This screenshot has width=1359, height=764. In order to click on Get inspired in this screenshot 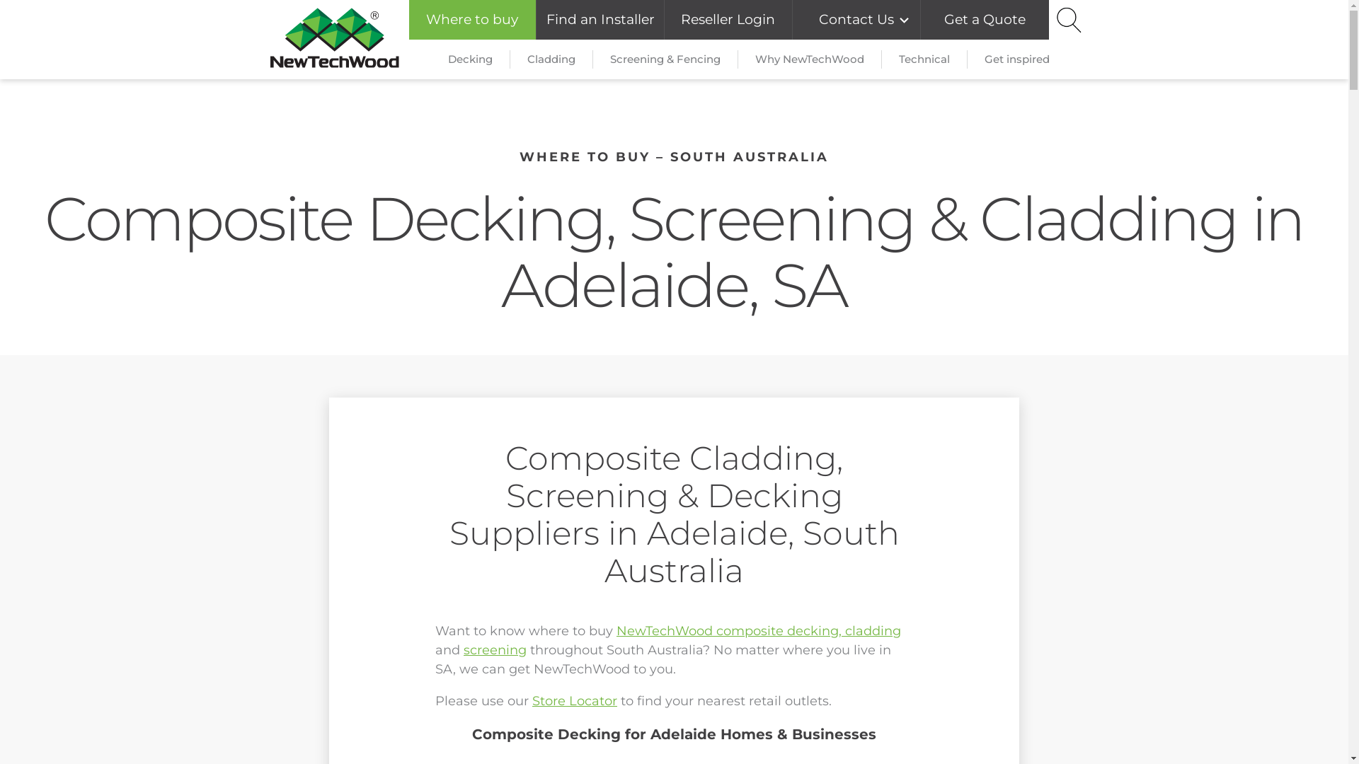, I will do `click(1016, 59)`.